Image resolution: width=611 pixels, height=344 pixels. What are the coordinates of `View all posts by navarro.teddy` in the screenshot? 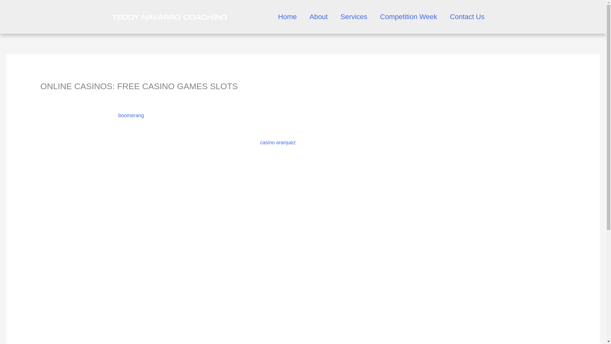 It's located at (100, 97).